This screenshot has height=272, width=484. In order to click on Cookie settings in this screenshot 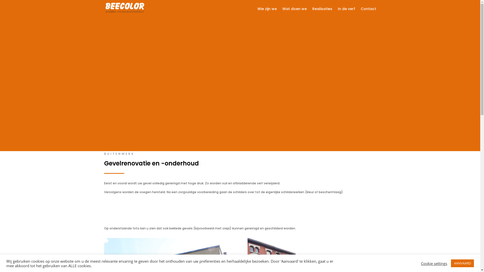, I will do `click(434, 263)`.